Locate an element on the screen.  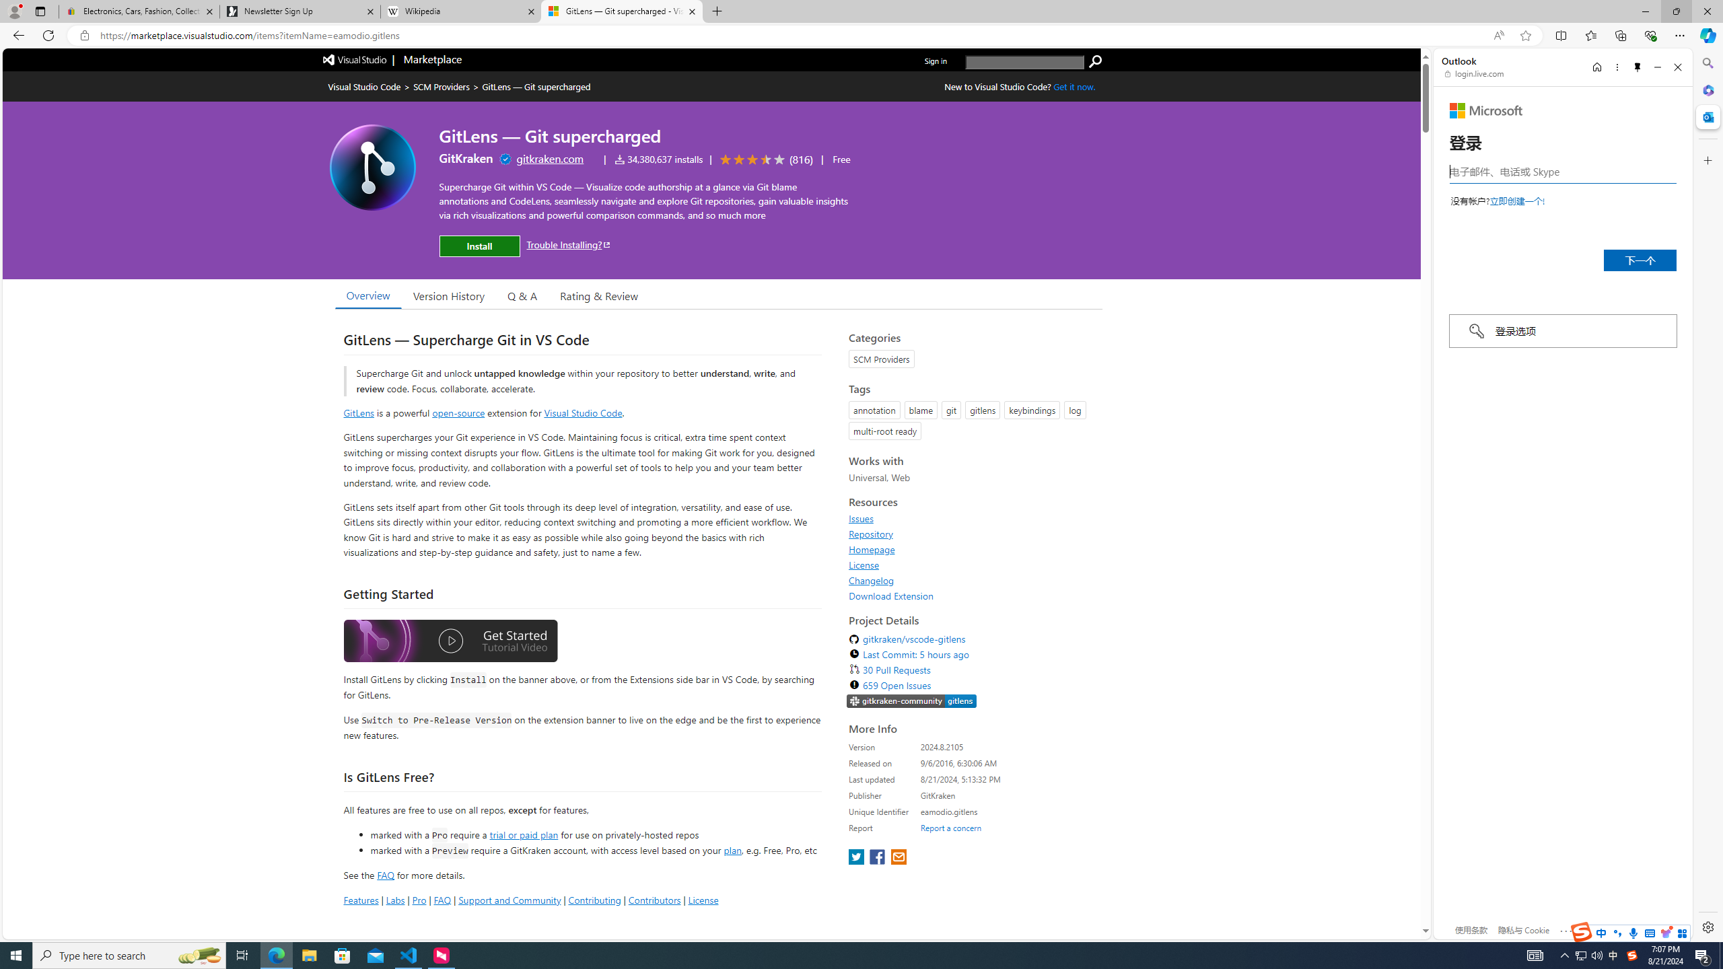
App bar is located at coordinates (861, 36).